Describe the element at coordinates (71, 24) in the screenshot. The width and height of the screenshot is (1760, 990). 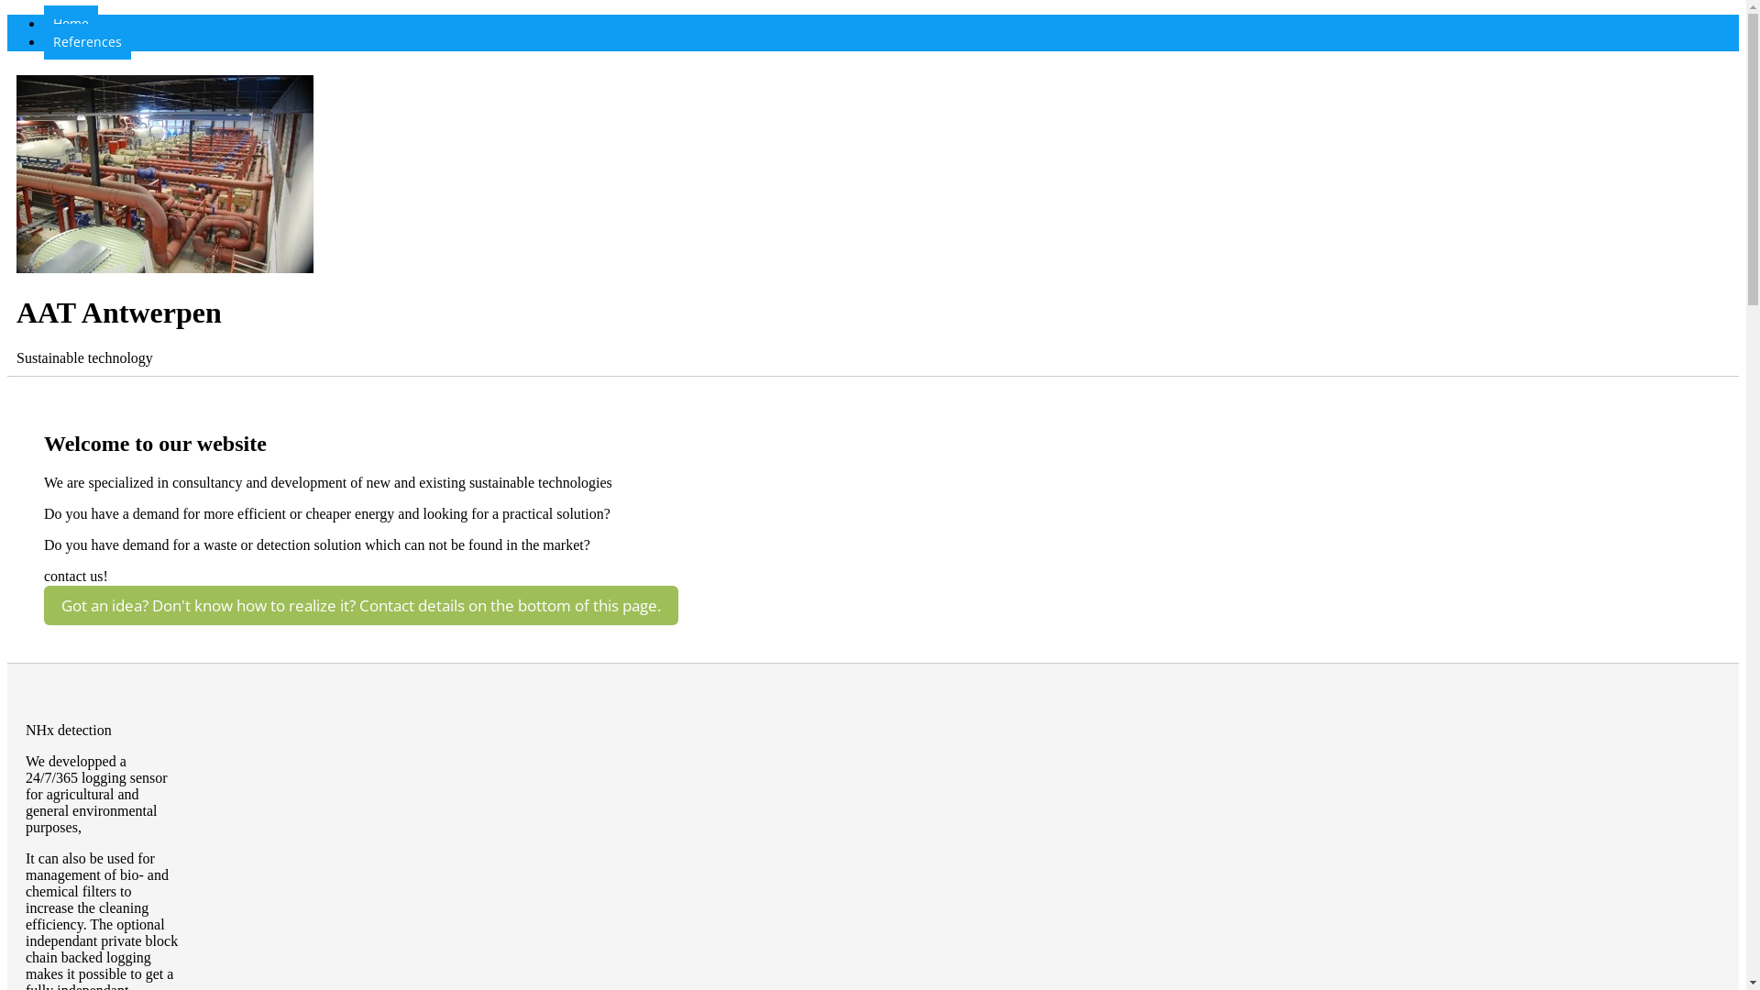
I see `Home` at that location.